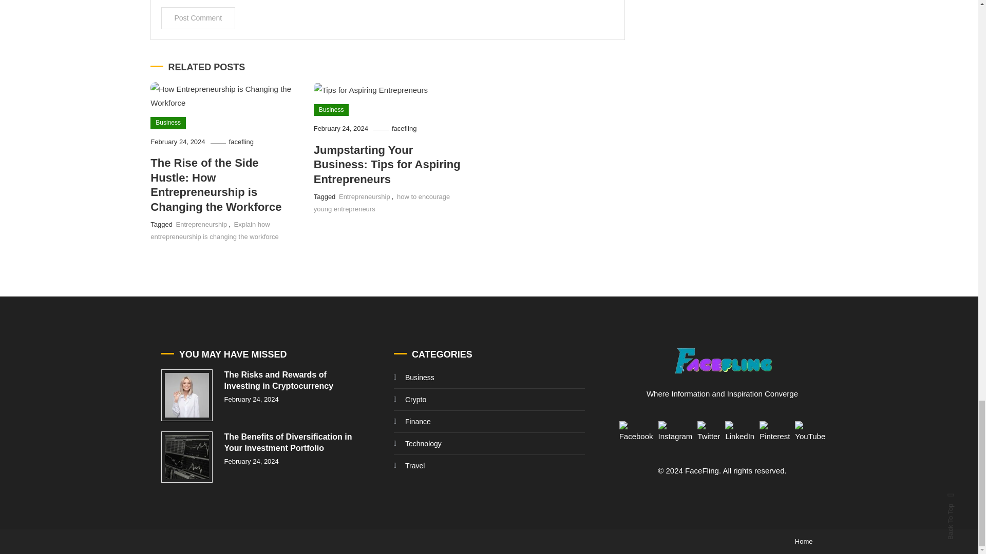 The width and height of the screenshot is (986, 554). Describe the element at coordinates (365, 196) in the screenshot. I see `Entrepreneurship` at that location.